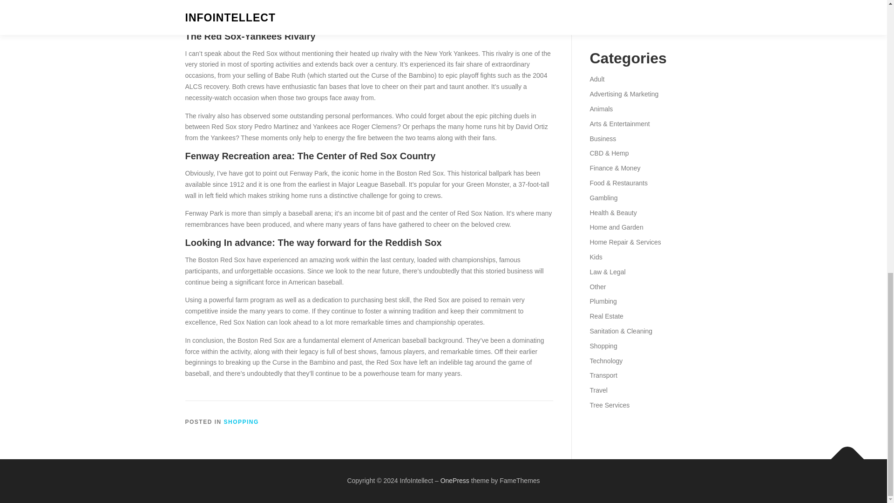 The width and height of the screenshot is (894, 503). I want to click on April 2023, so click(603, 20).